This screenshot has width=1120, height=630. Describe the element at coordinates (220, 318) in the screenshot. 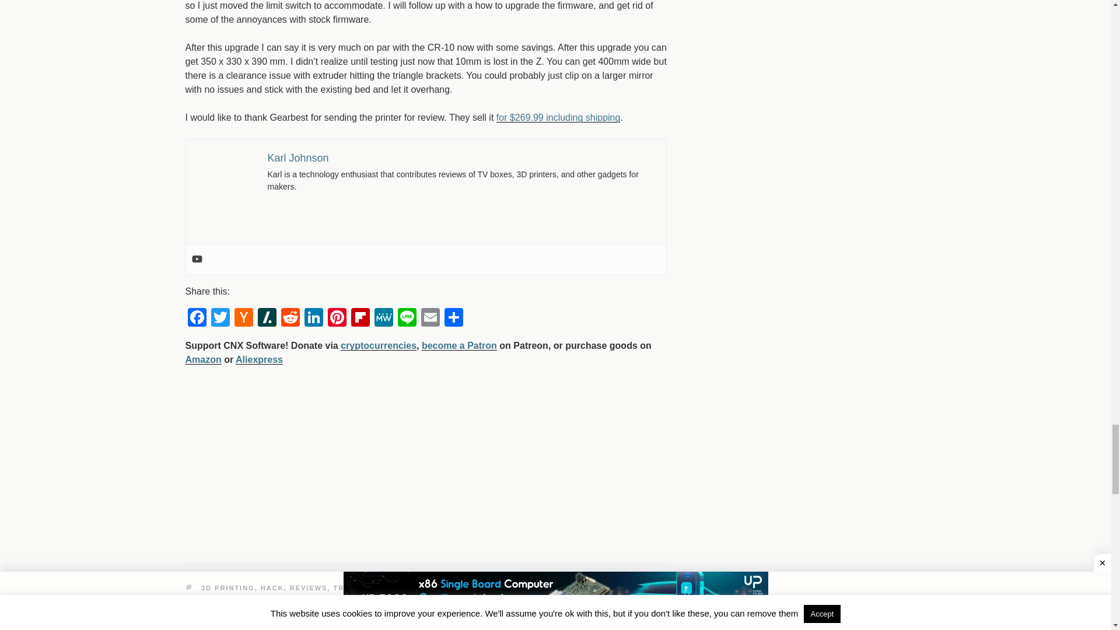

I see `Twitter` at that location.